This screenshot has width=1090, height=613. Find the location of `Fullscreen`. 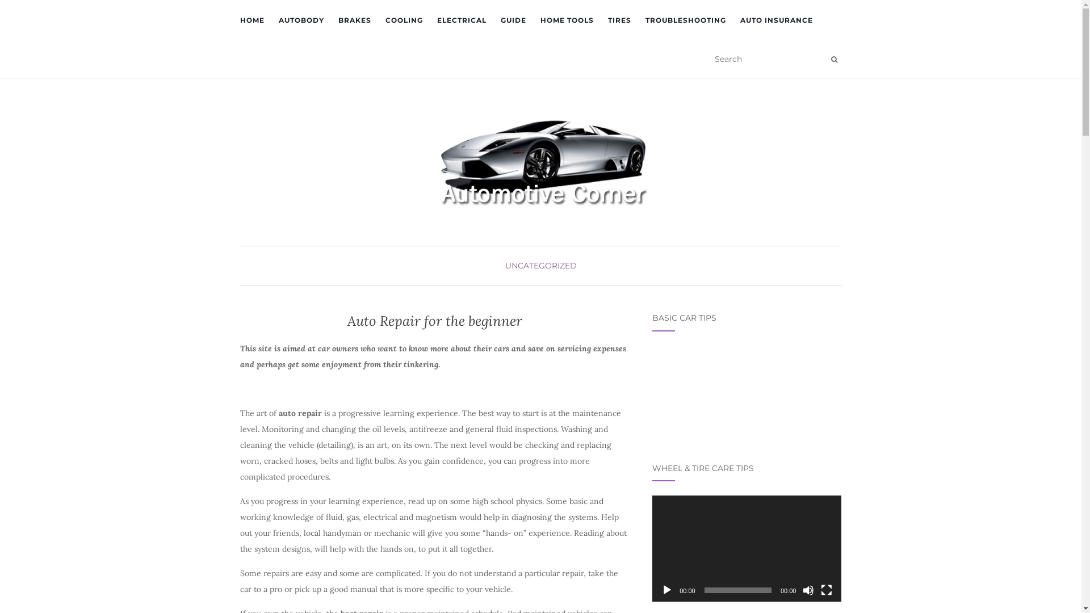

Fullscreen is located at coordinates (827, 590).